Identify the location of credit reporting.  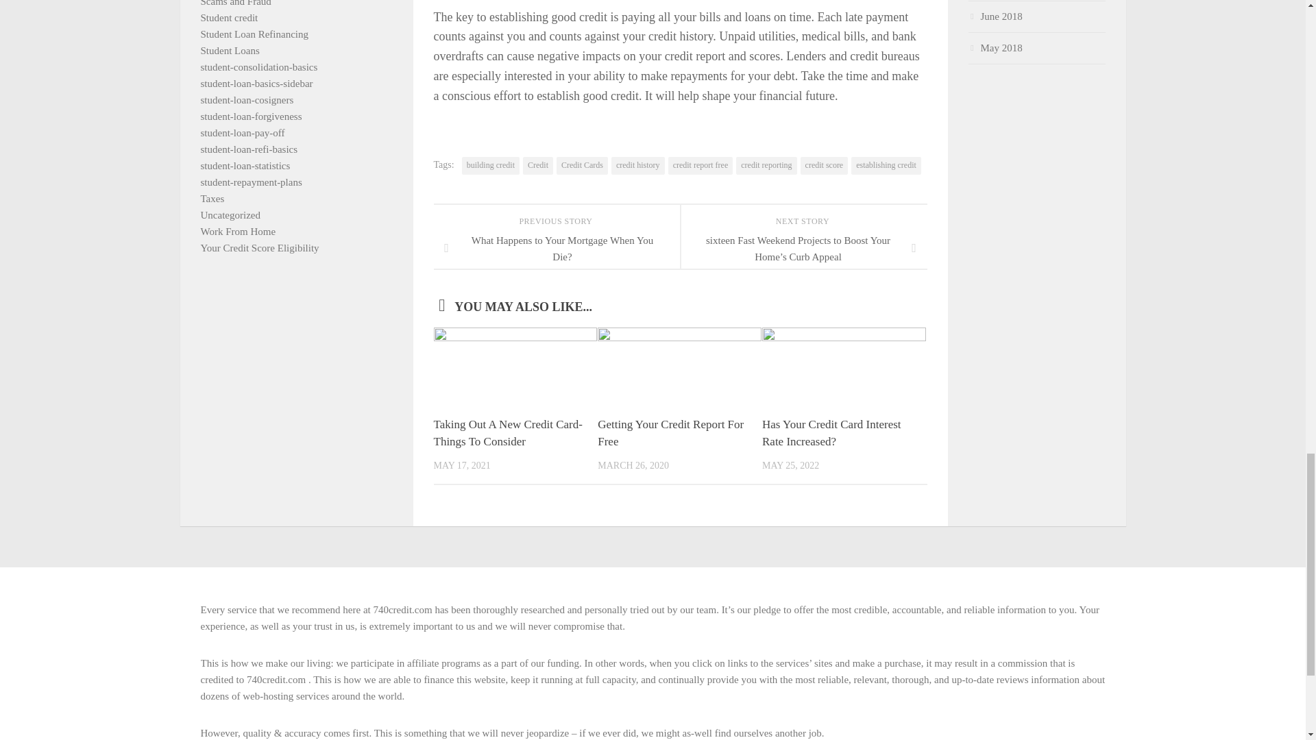
(766, 165).